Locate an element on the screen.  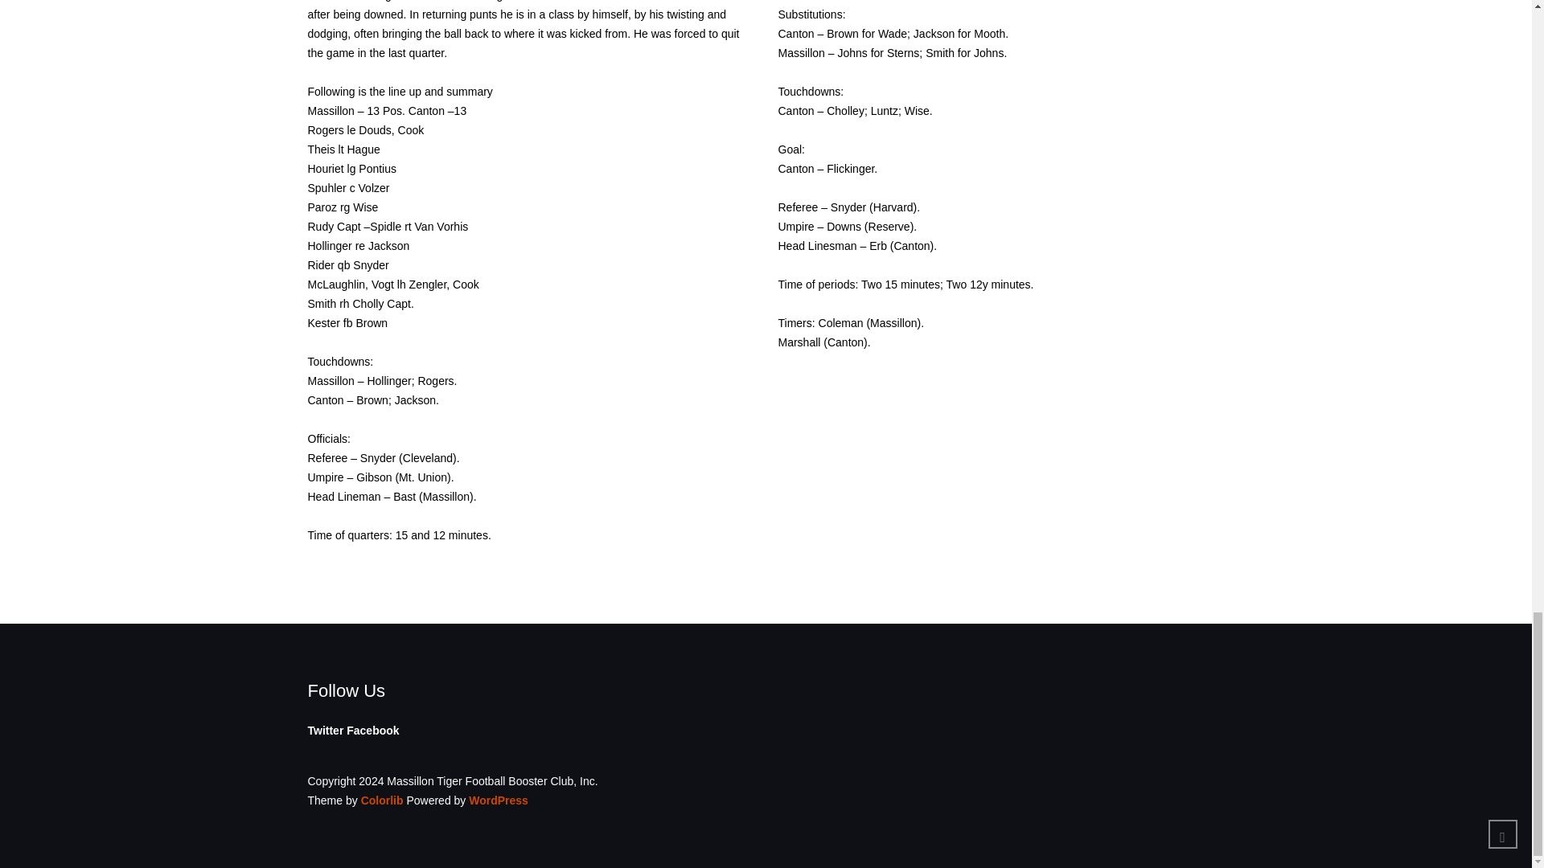
WordPress is located at coordinates (499, 800).